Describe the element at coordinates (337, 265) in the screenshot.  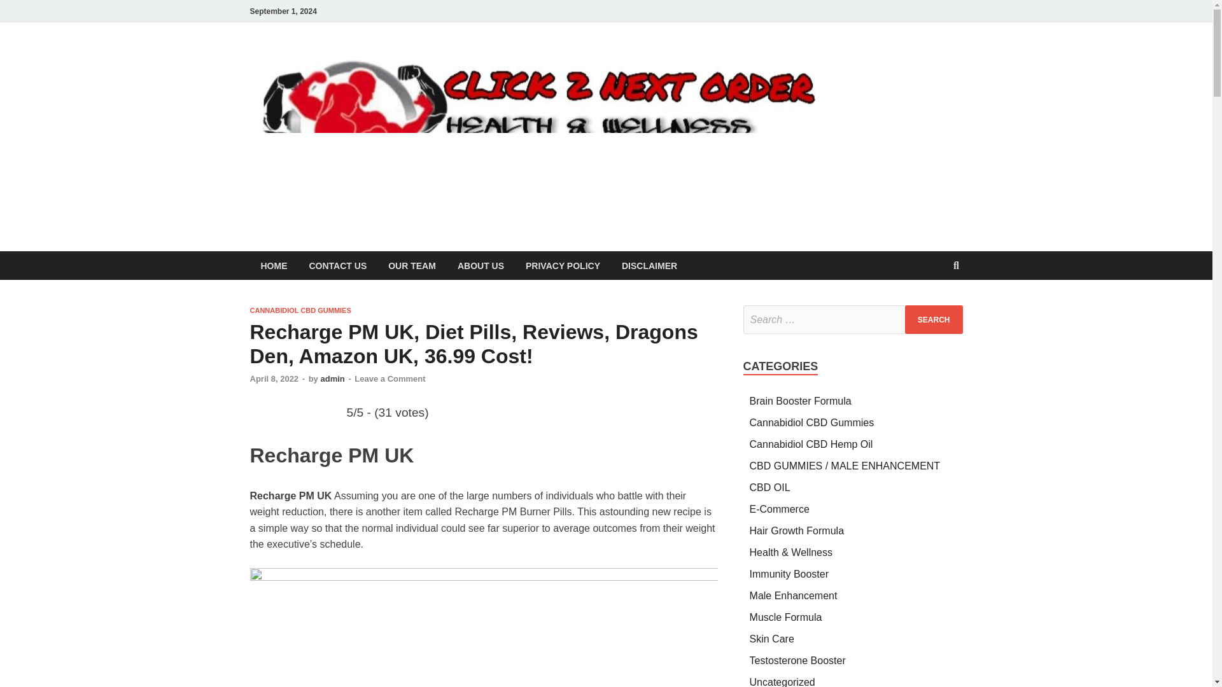
I see `CONTACT US` at that location.